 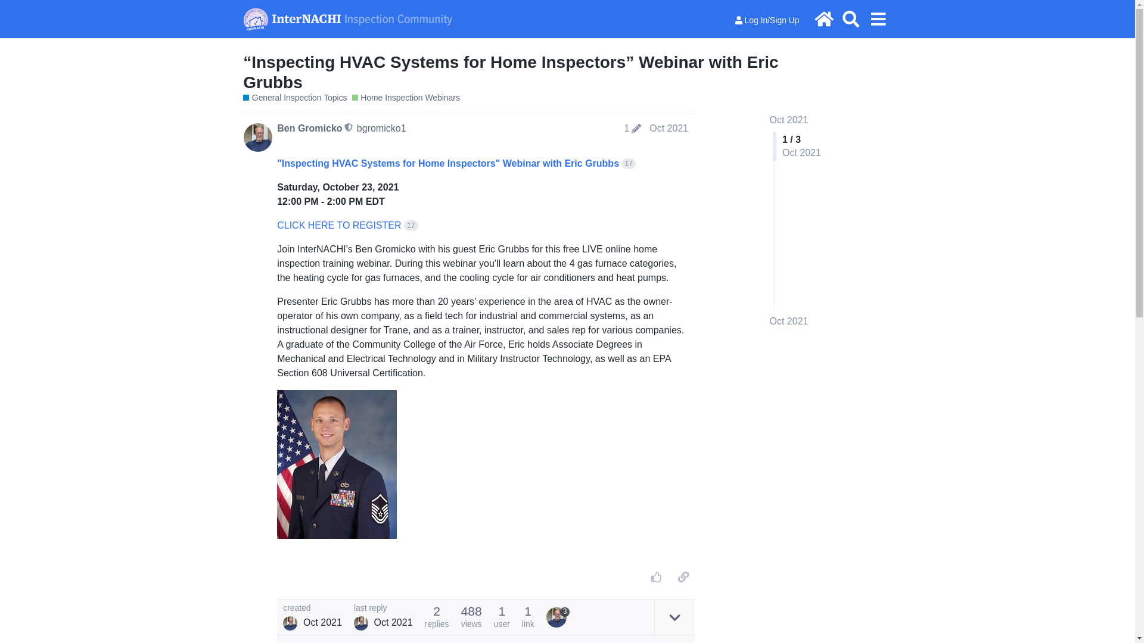 I want to click on Search, so click(x=851, y=18).